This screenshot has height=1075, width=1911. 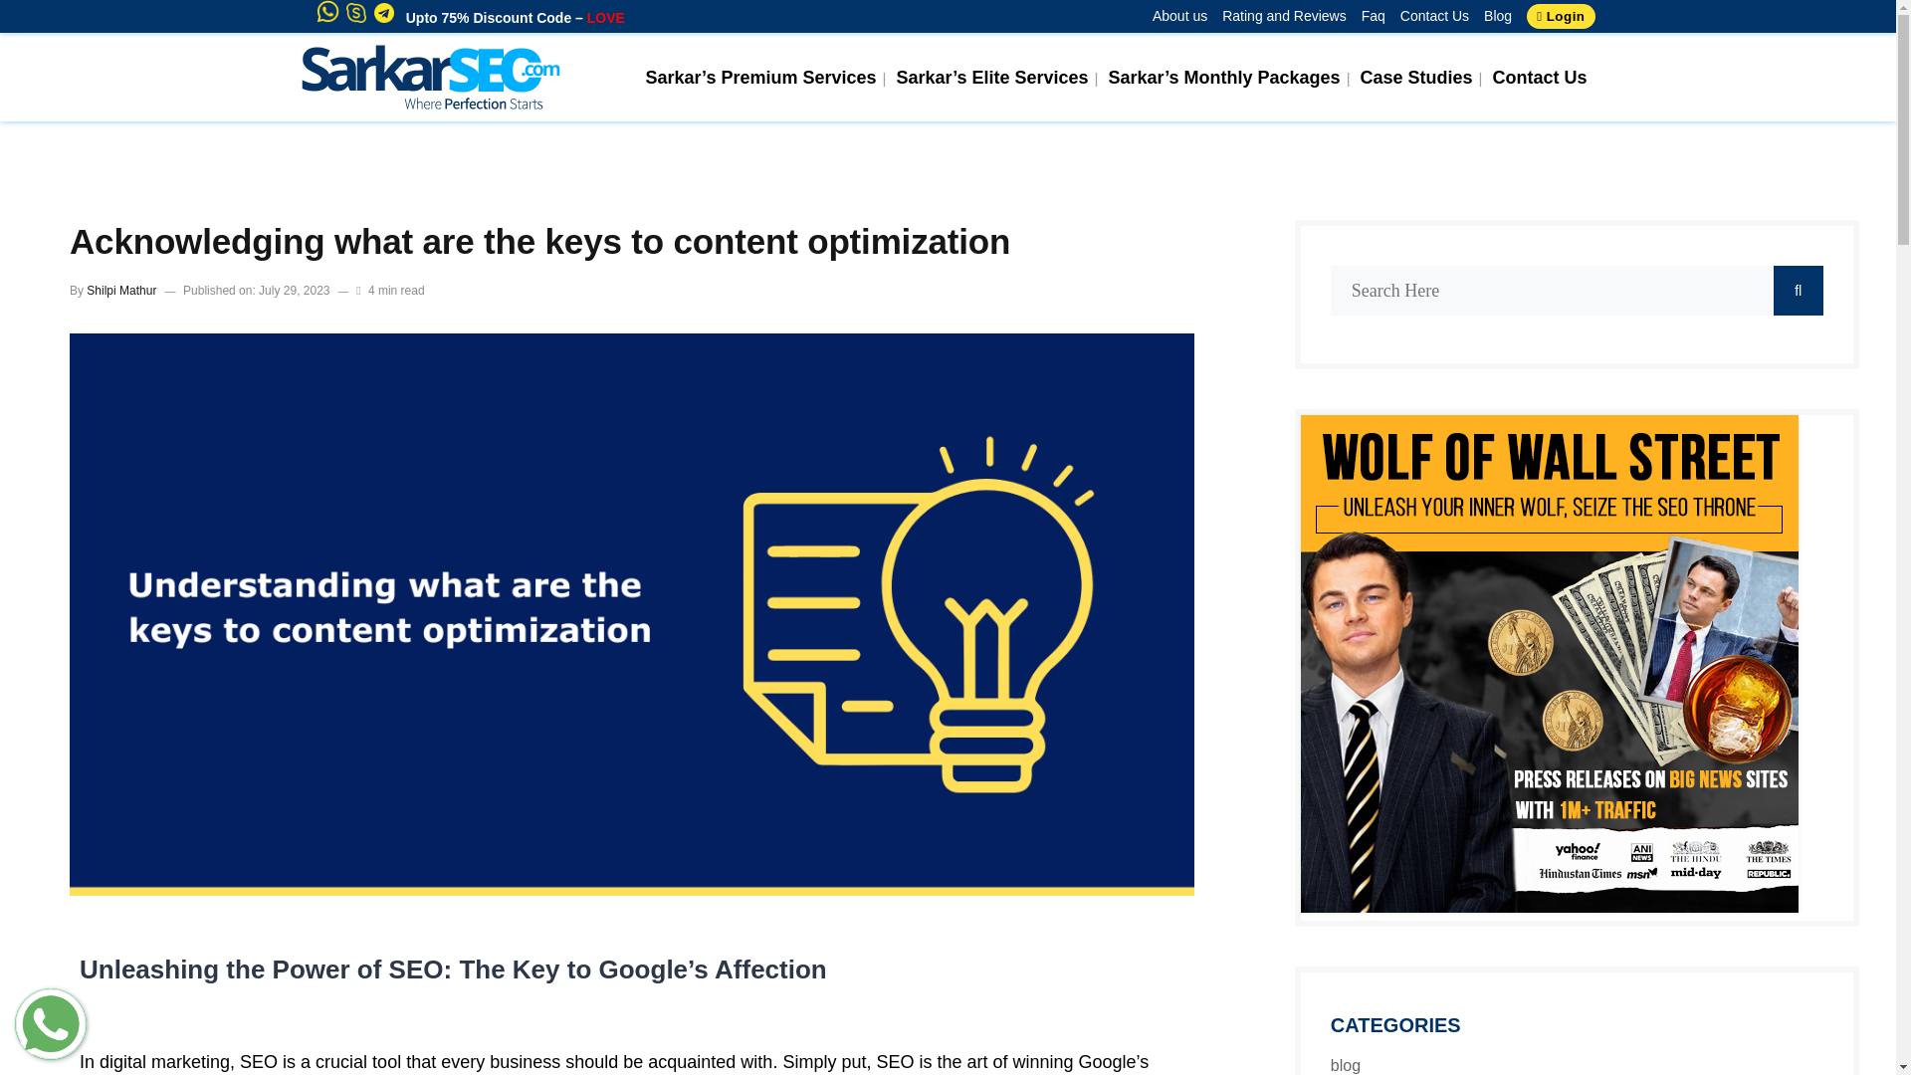 I want to click on Case Studies, so click(x=1417, y=78).